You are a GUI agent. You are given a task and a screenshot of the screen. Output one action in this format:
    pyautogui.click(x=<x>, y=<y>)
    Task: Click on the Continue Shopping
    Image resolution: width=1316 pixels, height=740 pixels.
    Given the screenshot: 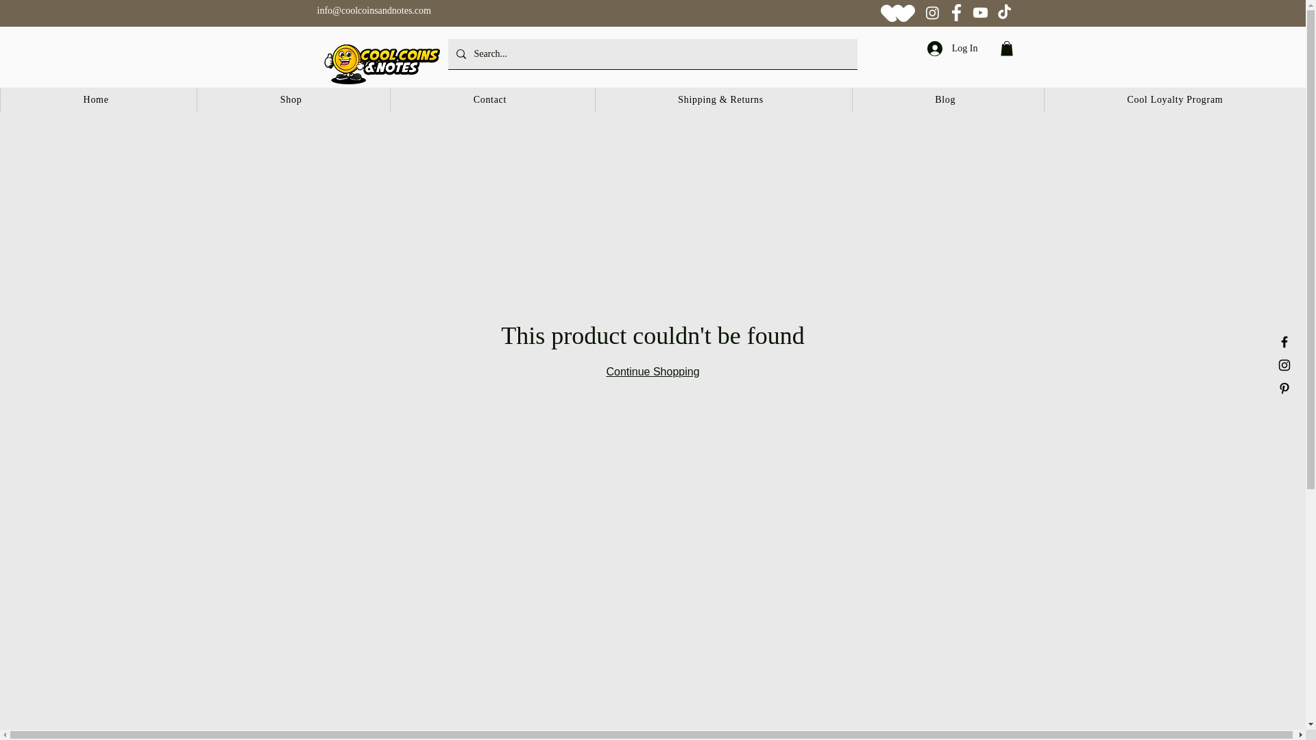 What is the action you would take?
    pyautogui.click(x=652, y=371)
    